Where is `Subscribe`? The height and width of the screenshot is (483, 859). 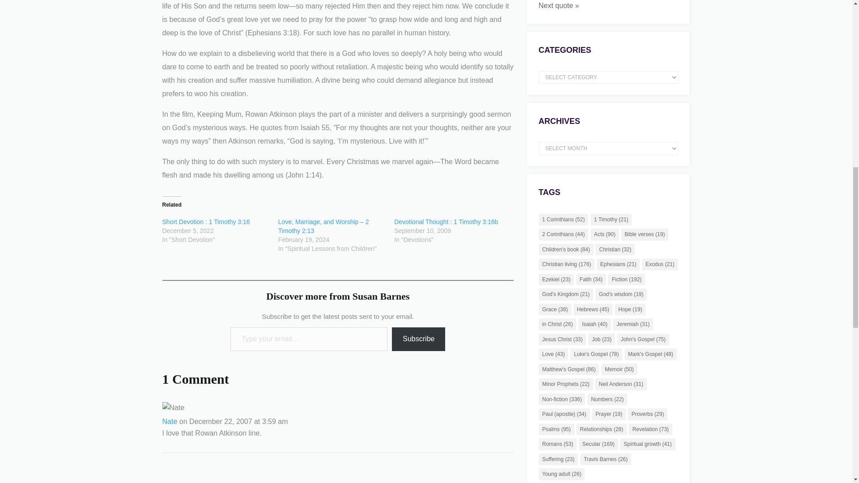
Subscribe is located at coordinates (418, 339).